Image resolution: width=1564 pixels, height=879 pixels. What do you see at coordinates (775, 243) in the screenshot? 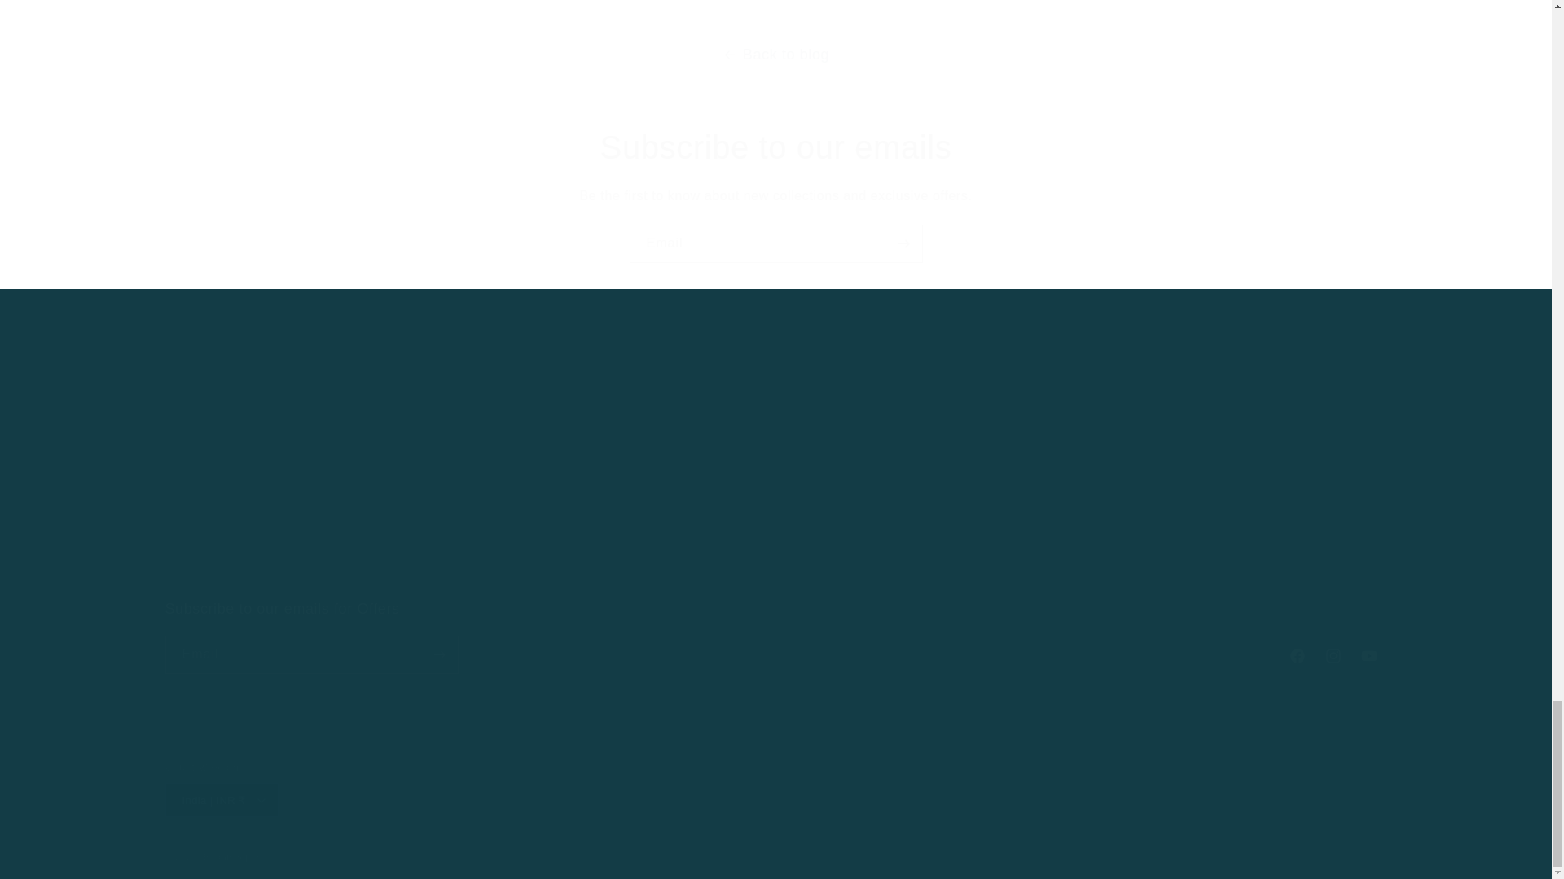
I see `Email` at bounding box center [775, 243].